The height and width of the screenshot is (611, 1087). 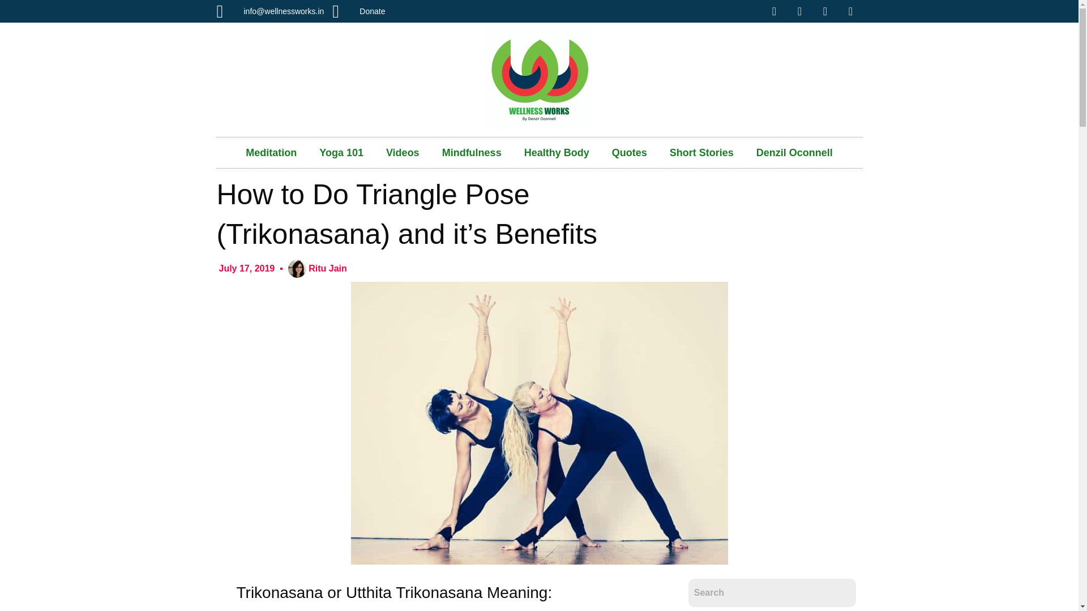 I want to click on Quotes, so click(x=630, y=153).